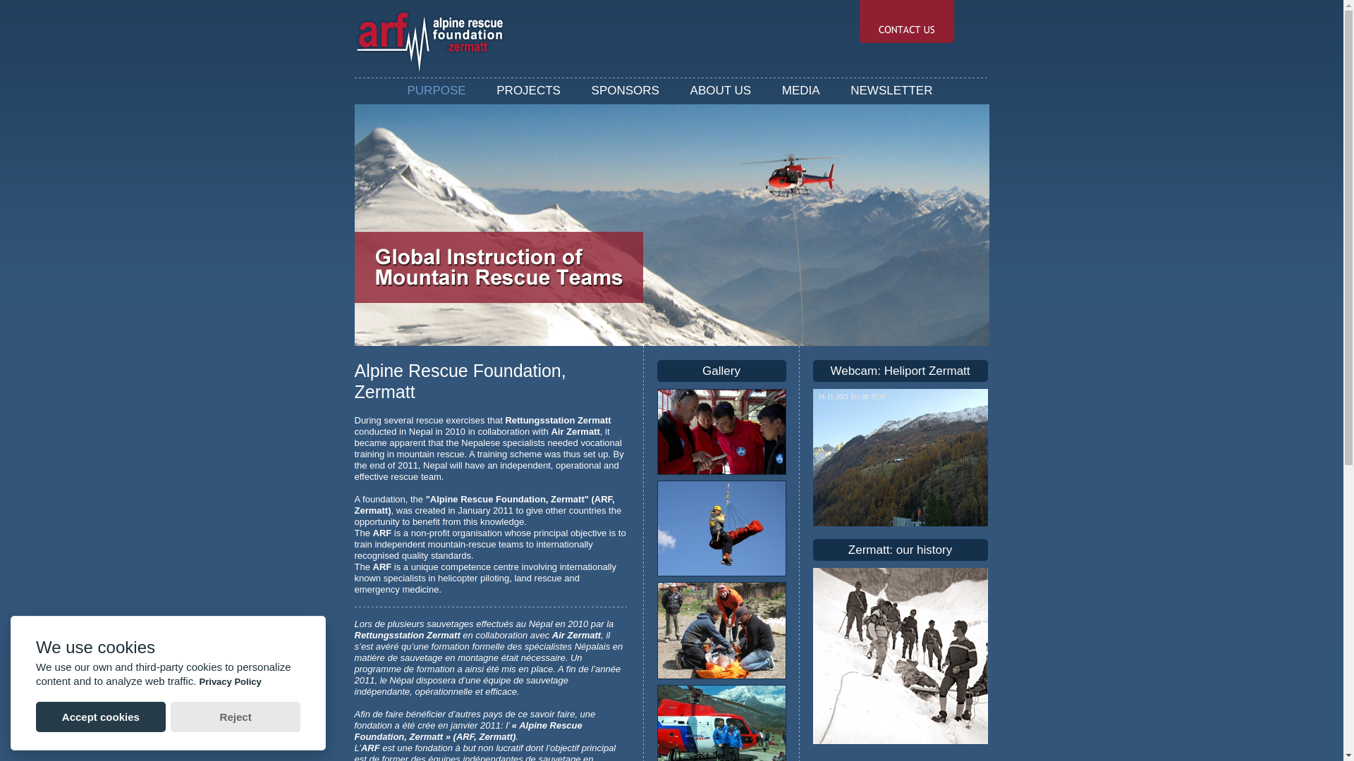 The height and width of the screenshot is (761, 1354). I want to click on MEDIA, so click(801, 90).